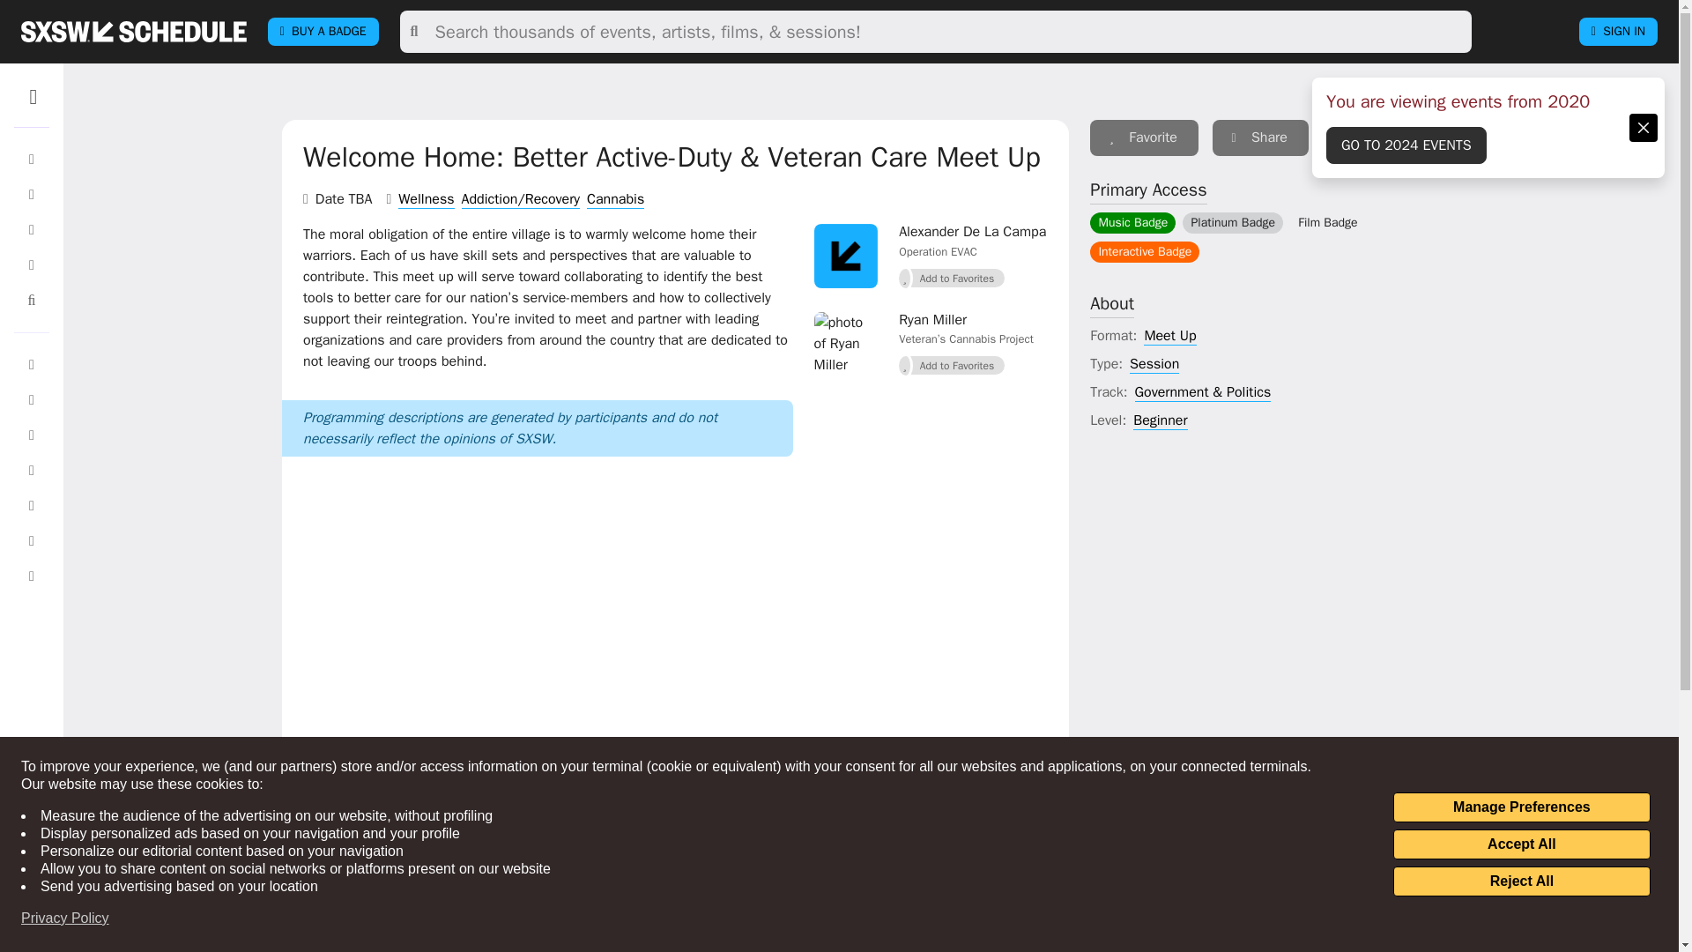 The width and height of the screenshot is (1692, 952). What do you see at coordinates (1521, 844) in the screenshot?
I see `Accept All` at bounding box center [1521, 844].